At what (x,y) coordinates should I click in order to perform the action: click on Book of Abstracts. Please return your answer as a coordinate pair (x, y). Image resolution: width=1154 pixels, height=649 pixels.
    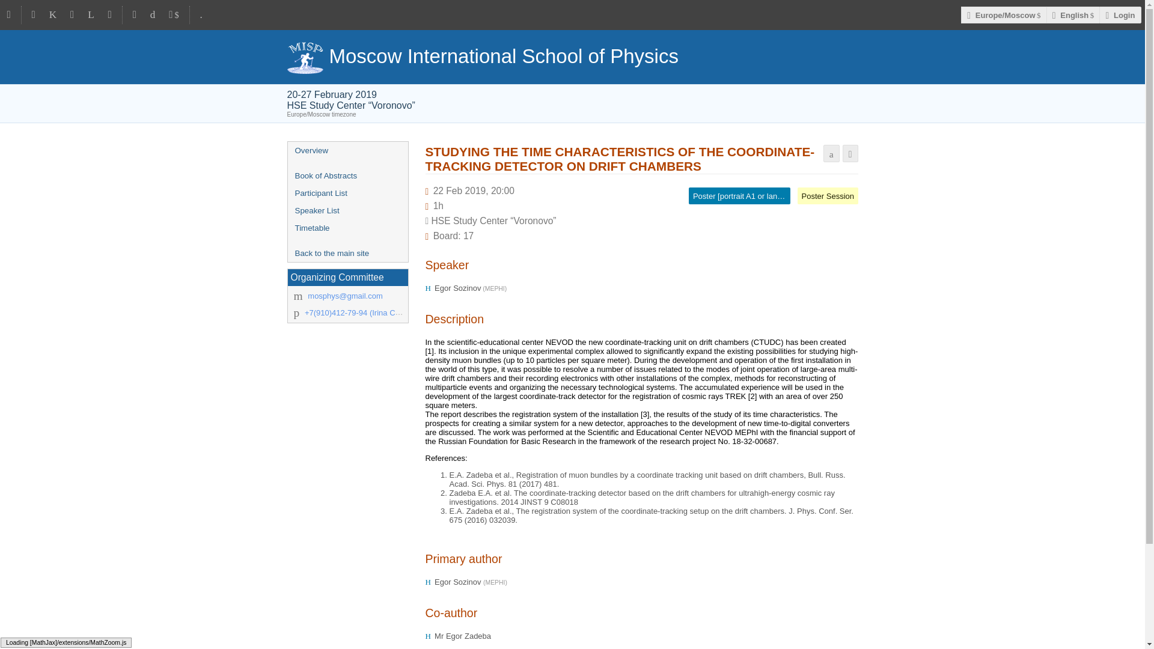
    Looking at the image, I should click on (347, 175).